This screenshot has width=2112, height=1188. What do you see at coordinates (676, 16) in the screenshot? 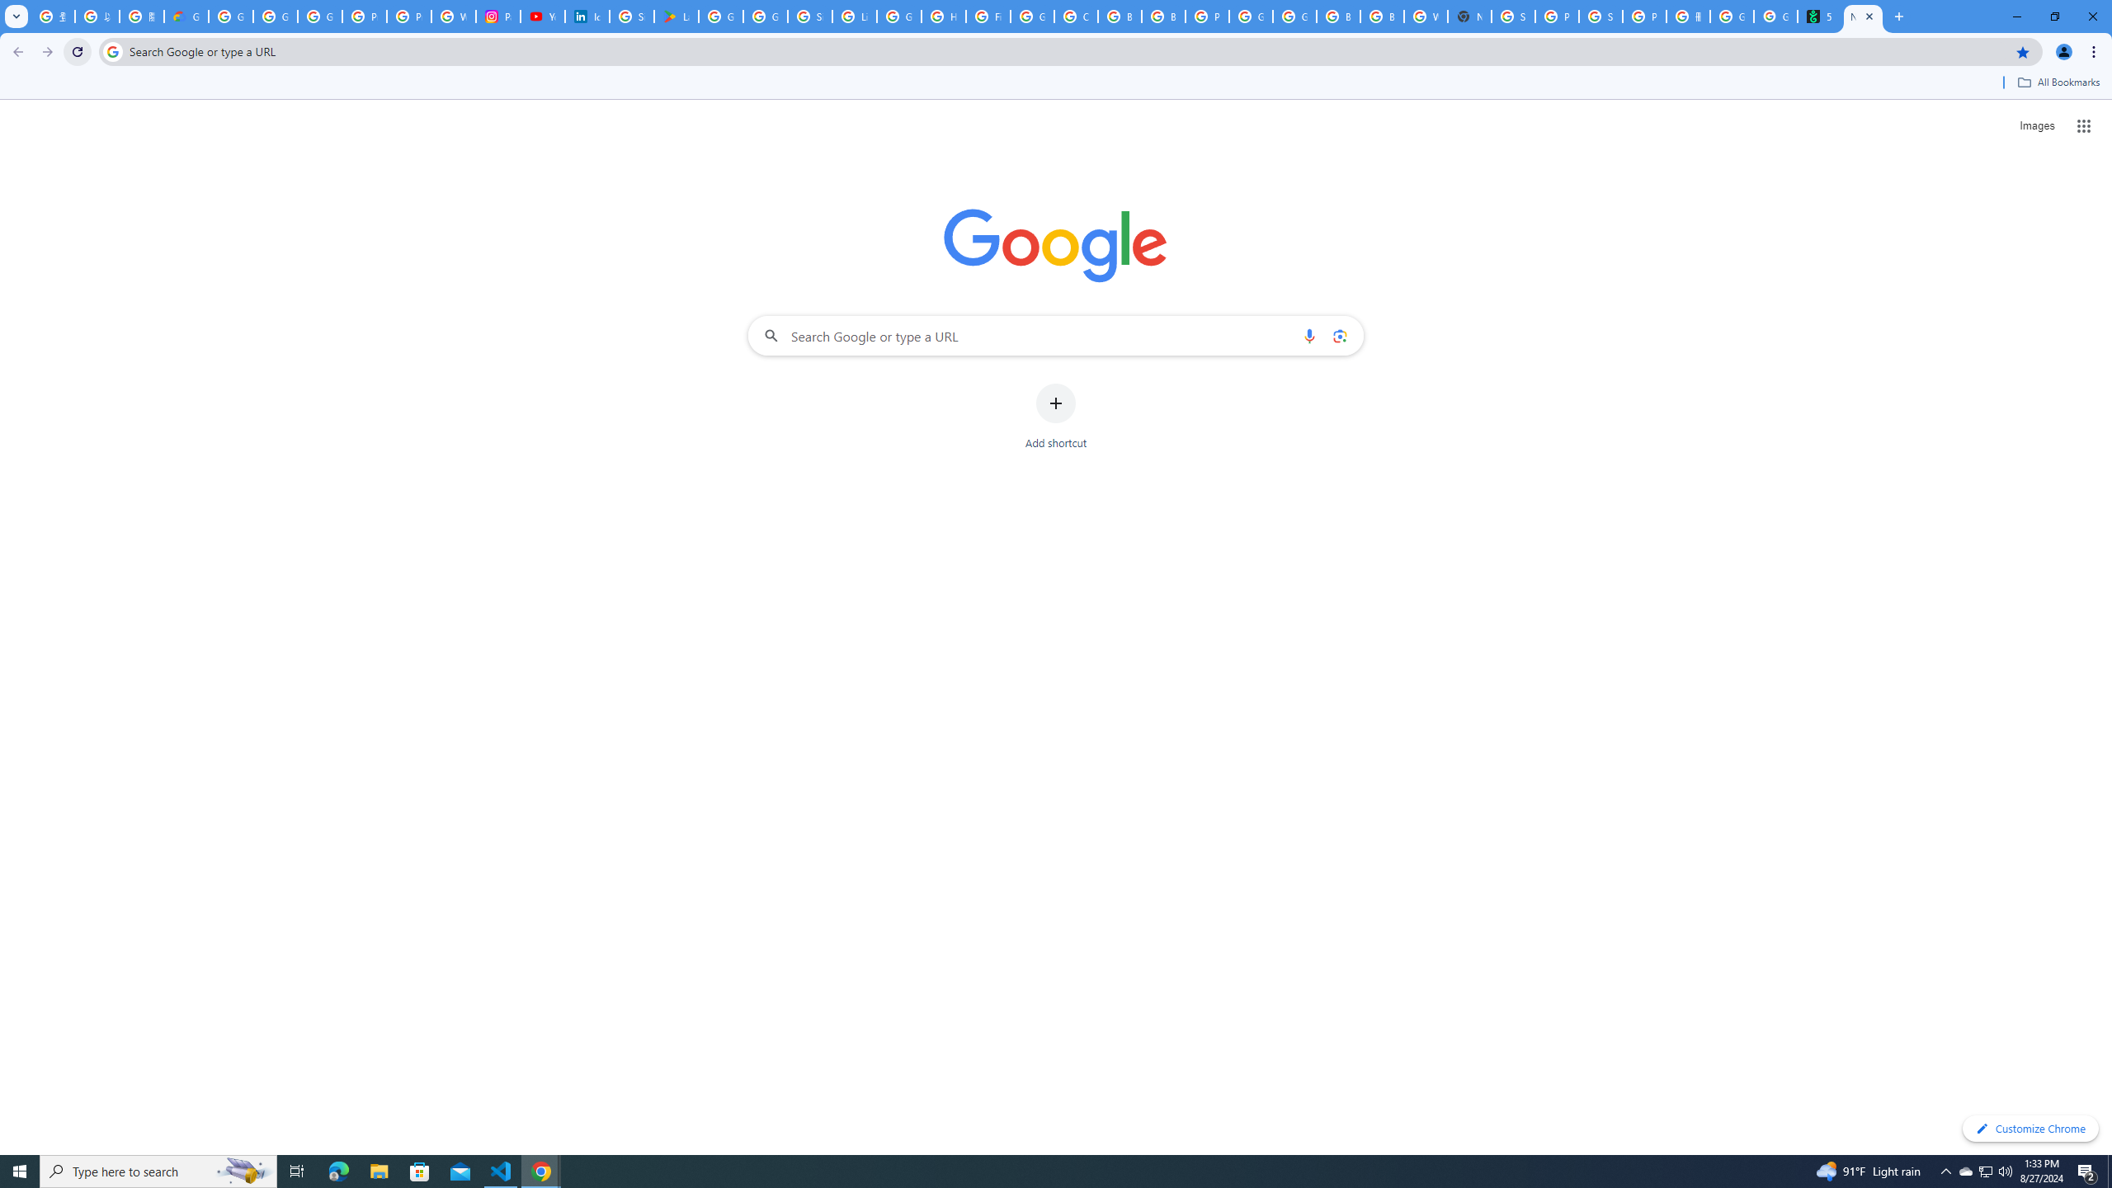
I see `Last Shelter: Survival - Apps on Google Play` at bounding box center [676, 16].